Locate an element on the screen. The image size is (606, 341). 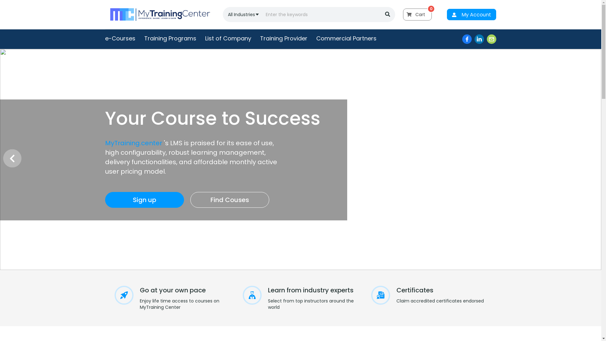
My Account is located at coordinates (472, 15).